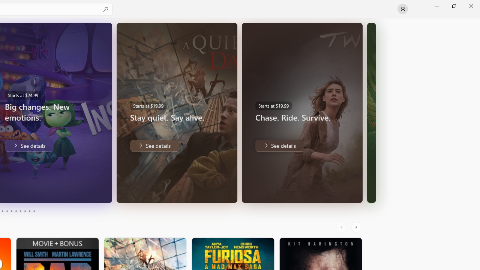 Image resolution: width=480 pixels, height=270 pixels. What do you see at coordinates (2, 211) in the screenshot?
I see `Page 3` at bounding box center [2, 211].